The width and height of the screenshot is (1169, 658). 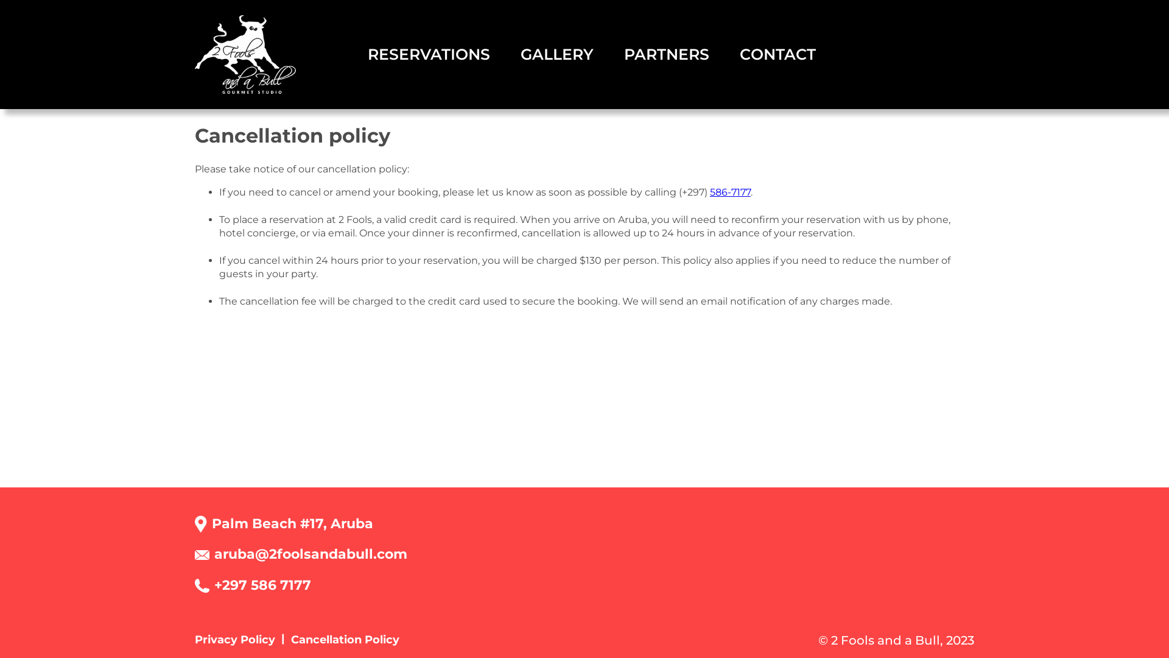 What do you see at coordinates (778, 55) in the screenshot?
I see `CONTACT` at bounding box center [778, 55].